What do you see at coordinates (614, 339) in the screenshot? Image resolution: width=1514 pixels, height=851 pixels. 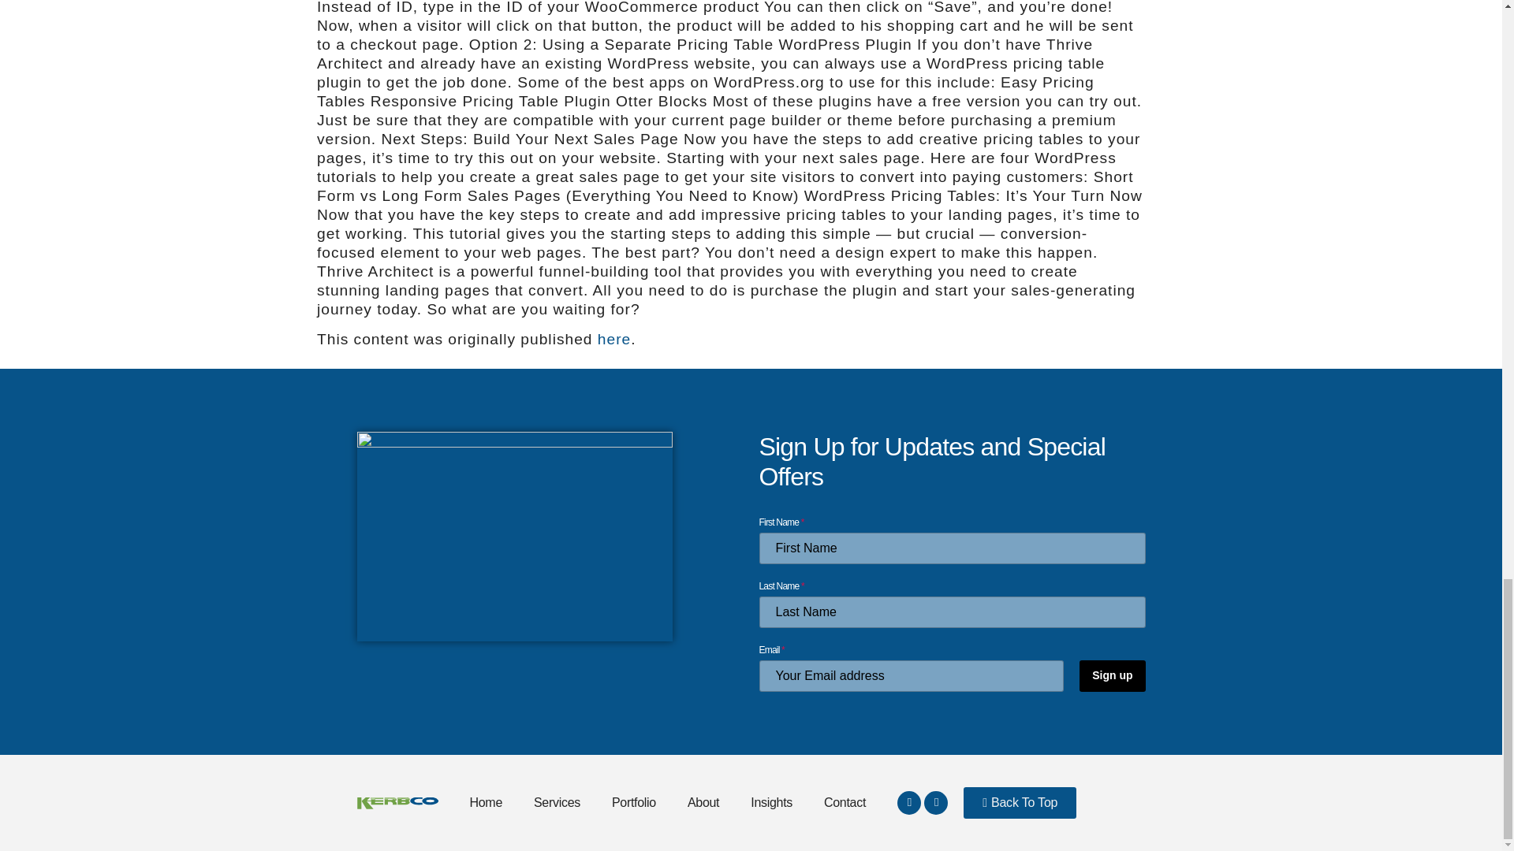 I see `here` at bounding box center [614, 339].